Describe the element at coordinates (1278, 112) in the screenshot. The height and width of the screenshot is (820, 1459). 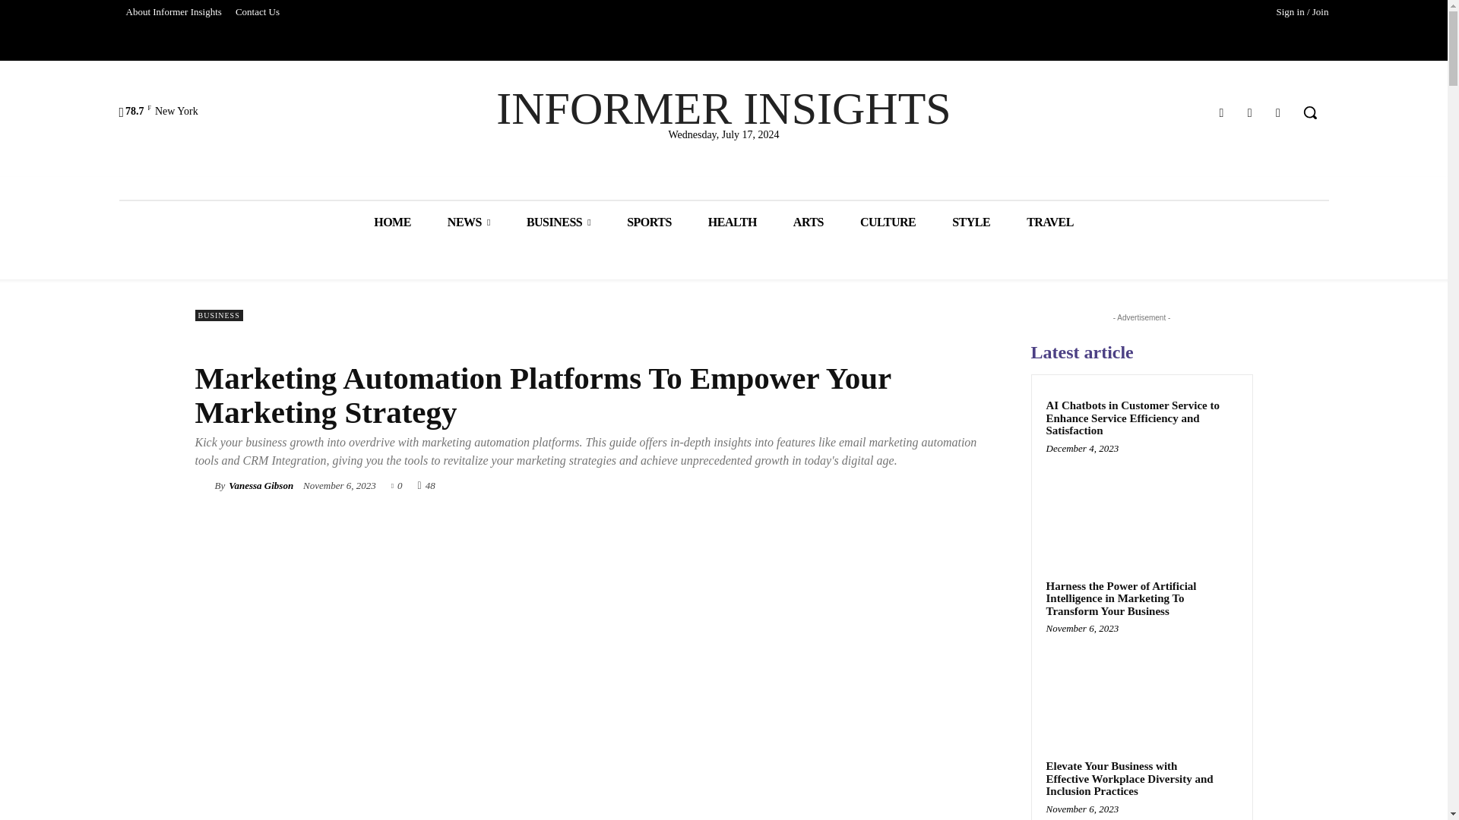
I see `Twitter` at that location.